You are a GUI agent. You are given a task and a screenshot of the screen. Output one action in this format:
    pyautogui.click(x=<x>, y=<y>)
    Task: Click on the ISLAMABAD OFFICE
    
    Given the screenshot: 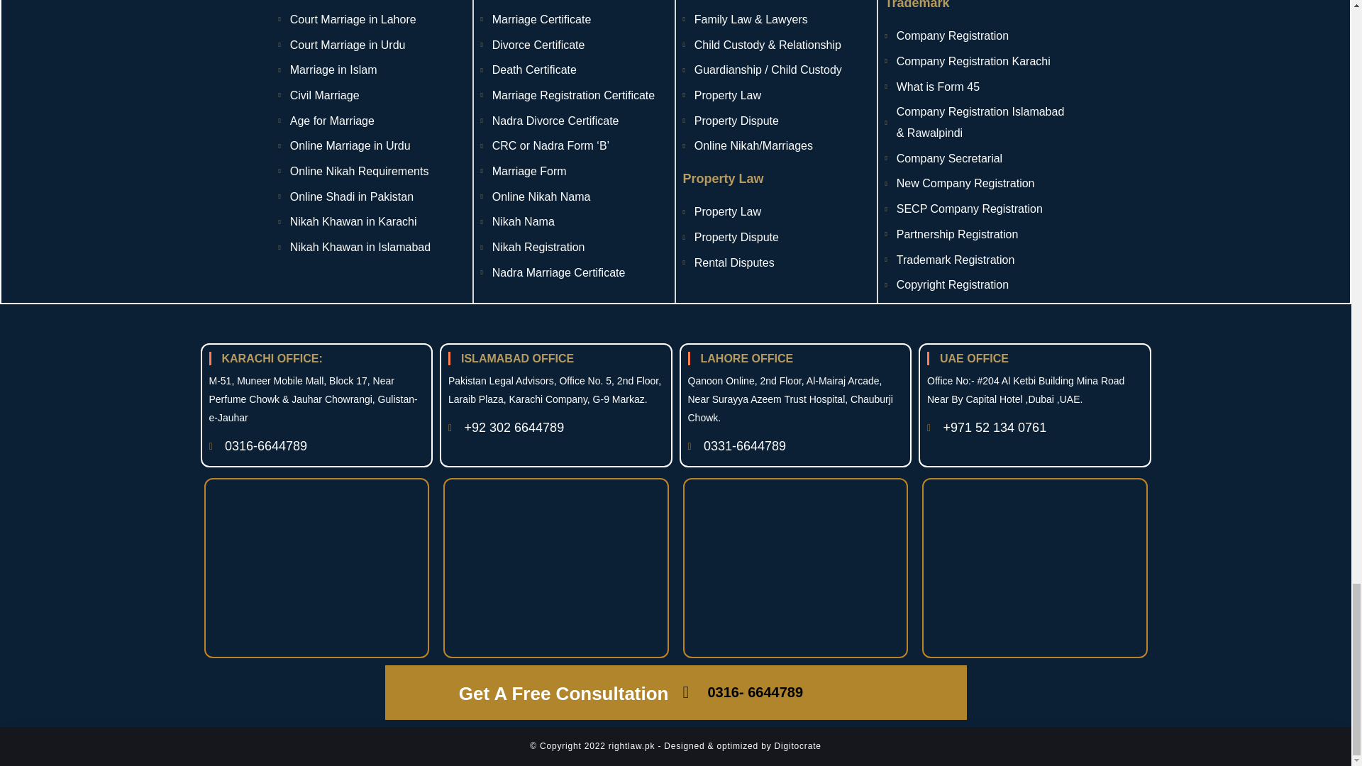 What is the action you would take?
    pyautogui.click(x=556, y=358)
    